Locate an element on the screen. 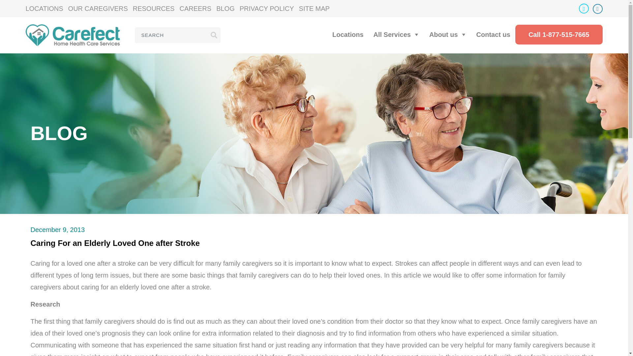 The width and height of the screenshot is (633, 356). CAREERS is located at coordinates (198, 9).